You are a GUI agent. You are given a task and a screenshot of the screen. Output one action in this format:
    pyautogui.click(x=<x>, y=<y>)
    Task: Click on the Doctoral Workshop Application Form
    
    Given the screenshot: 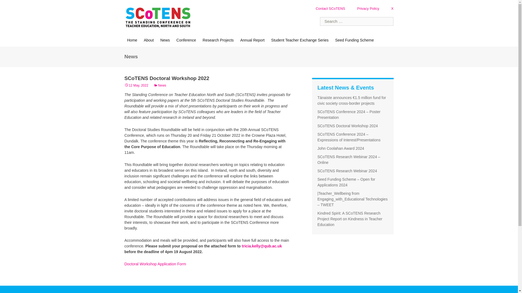 What is the action you would take?
    pyautogui.click(x=156, y=264)
    